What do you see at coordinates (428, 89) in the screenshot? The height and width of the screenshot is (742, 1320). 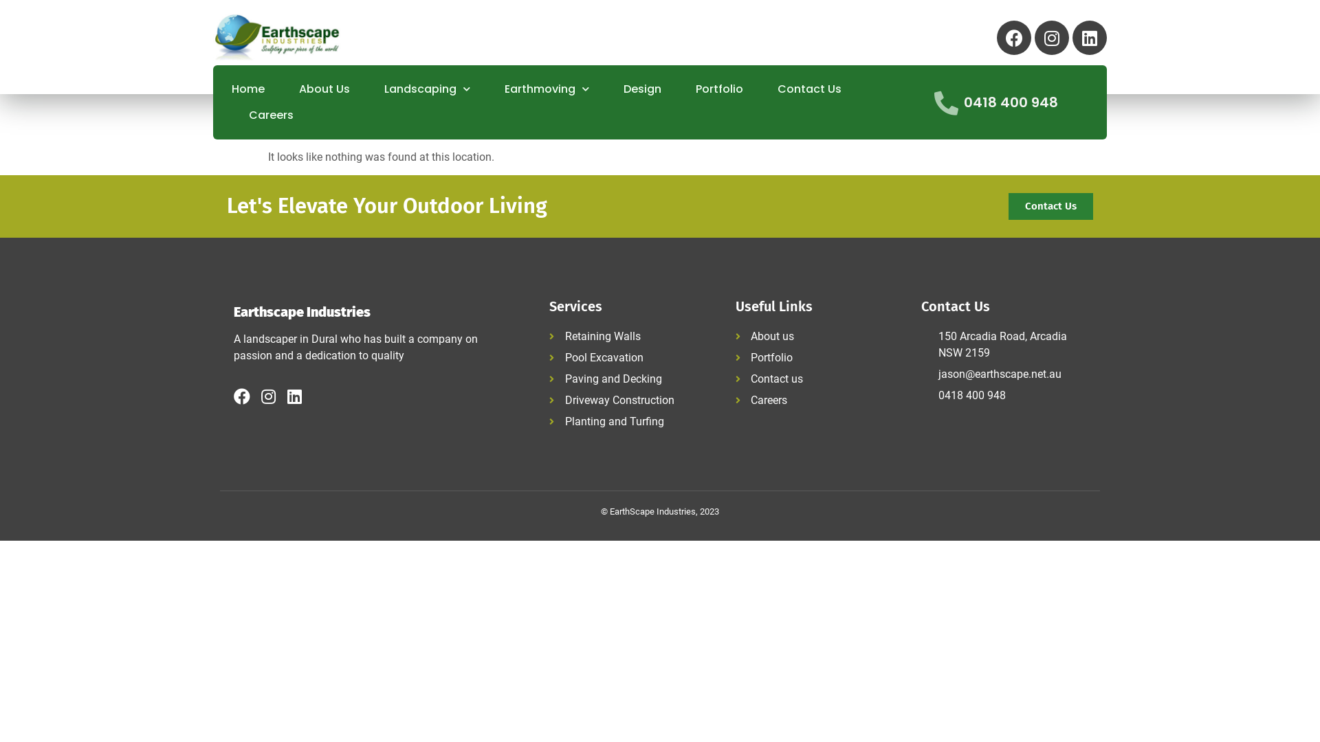 I see `Landscaping` at bounding box center [428, 89].